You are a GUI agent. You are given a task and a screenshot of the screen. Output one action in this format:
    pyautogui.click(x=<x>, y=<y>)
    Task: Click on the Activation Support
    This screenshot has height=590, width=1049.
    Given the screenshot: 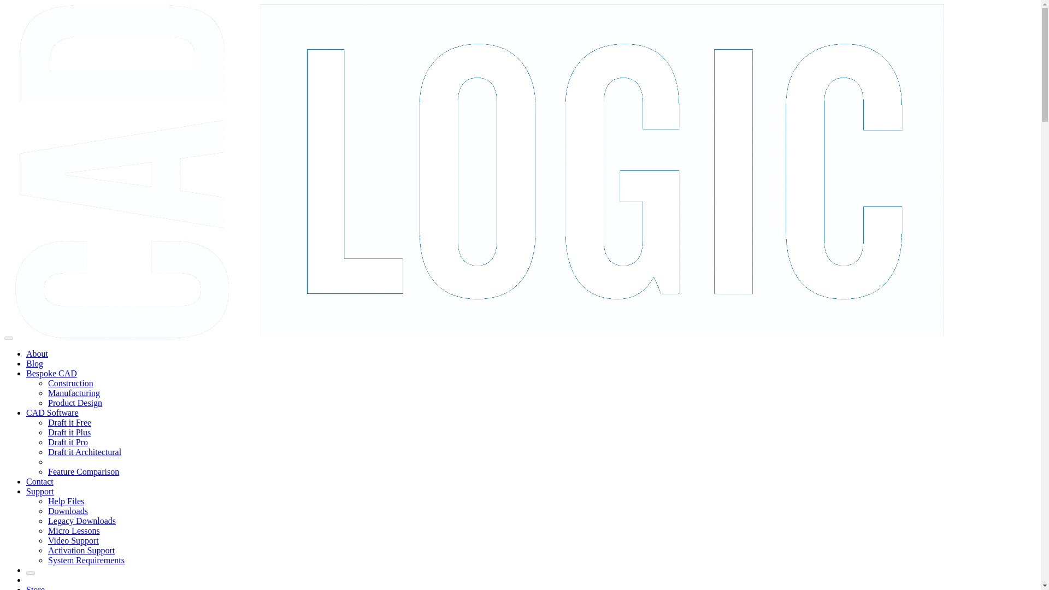 What is the action you would take?
    pyautogui.click(x=81, y=551)
    